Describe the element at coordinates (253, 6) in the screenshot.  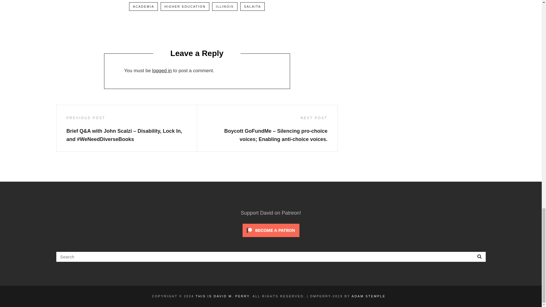
I see `SALAITA` at that location.